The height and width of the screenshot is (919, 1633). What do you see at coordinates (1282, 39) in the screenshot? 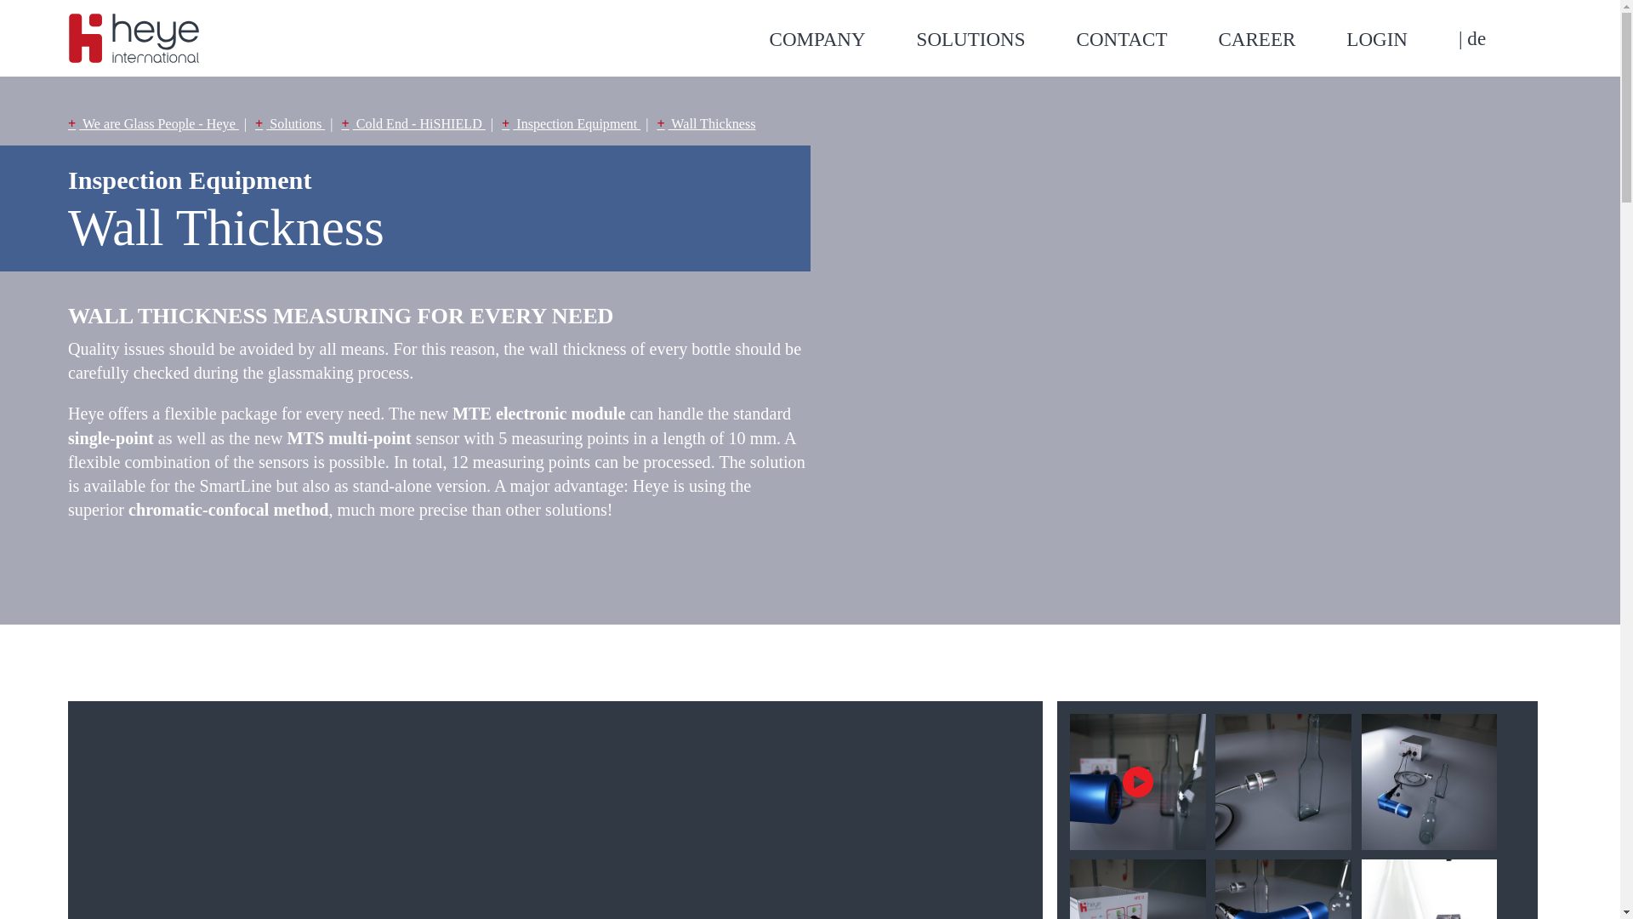
I see `CAREER` at bounding box center [1282, 39].